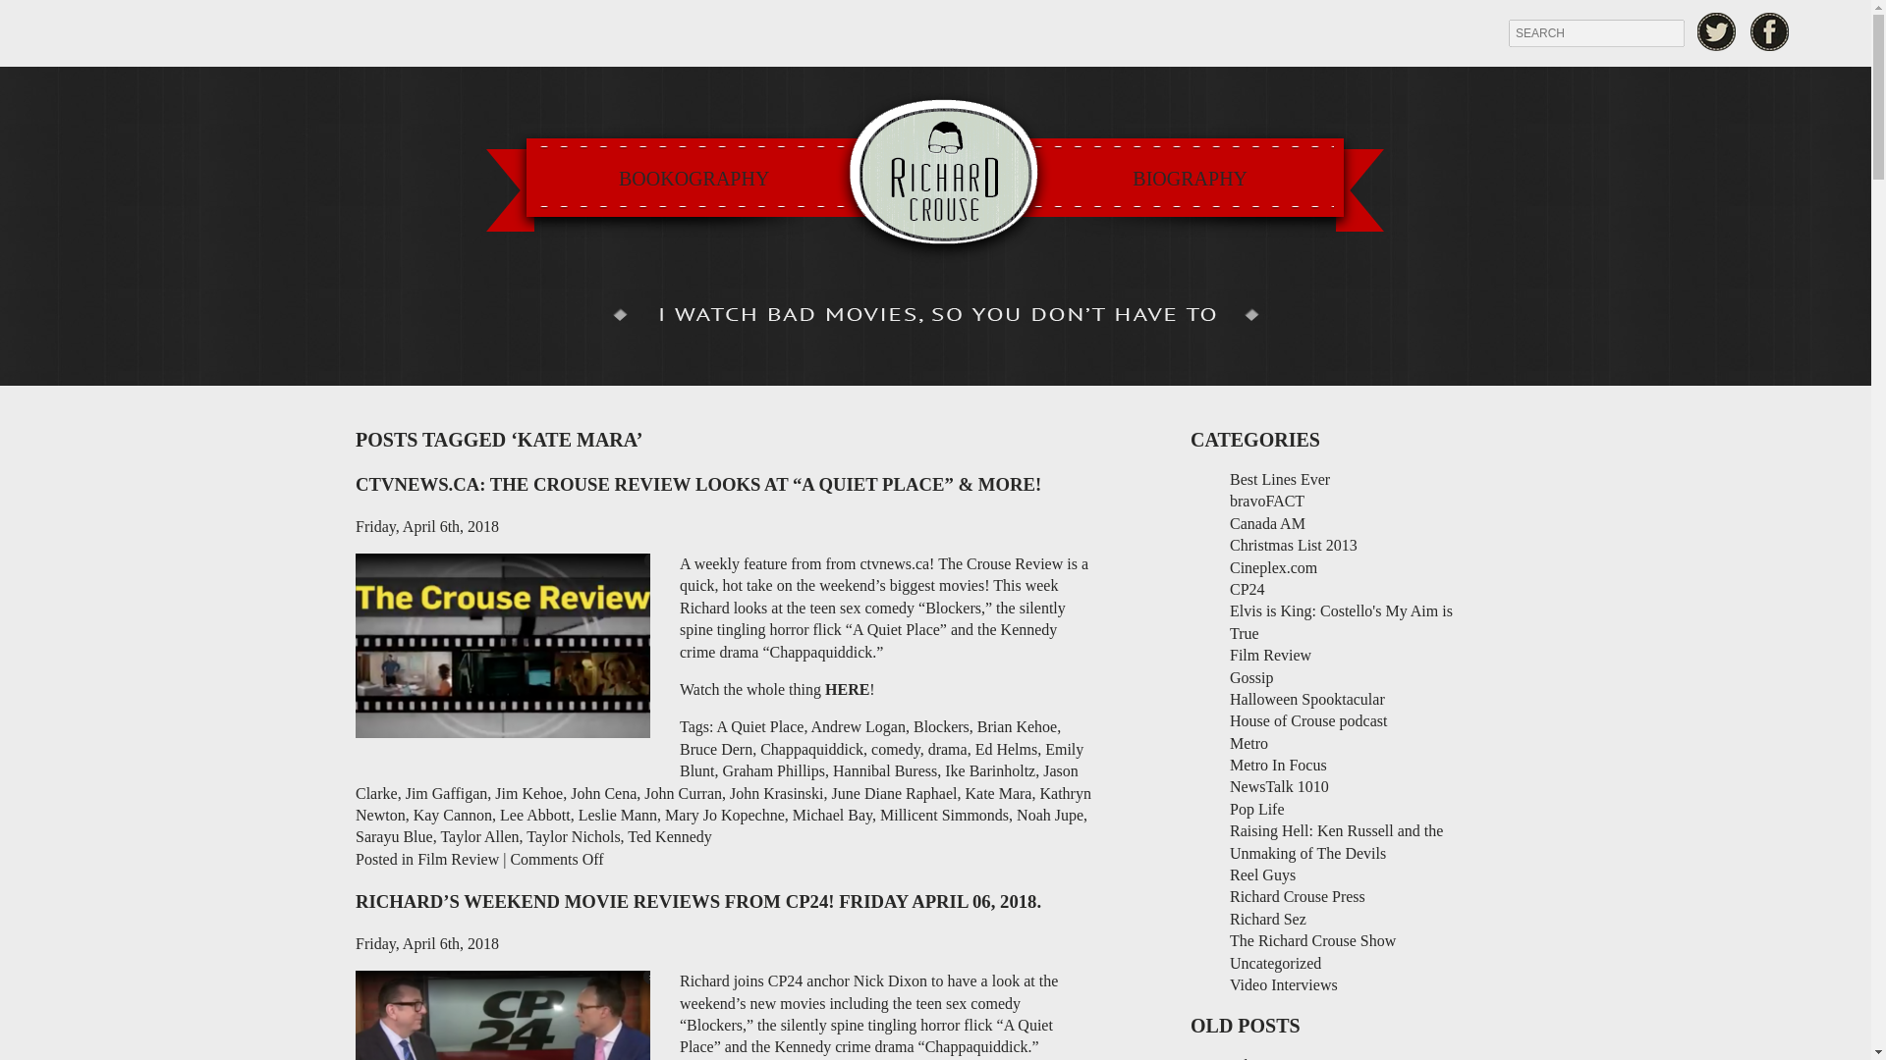 The height and width of the screenshot is (1060, 1886). I want to click on Ed Helms, so click(1006, 749).